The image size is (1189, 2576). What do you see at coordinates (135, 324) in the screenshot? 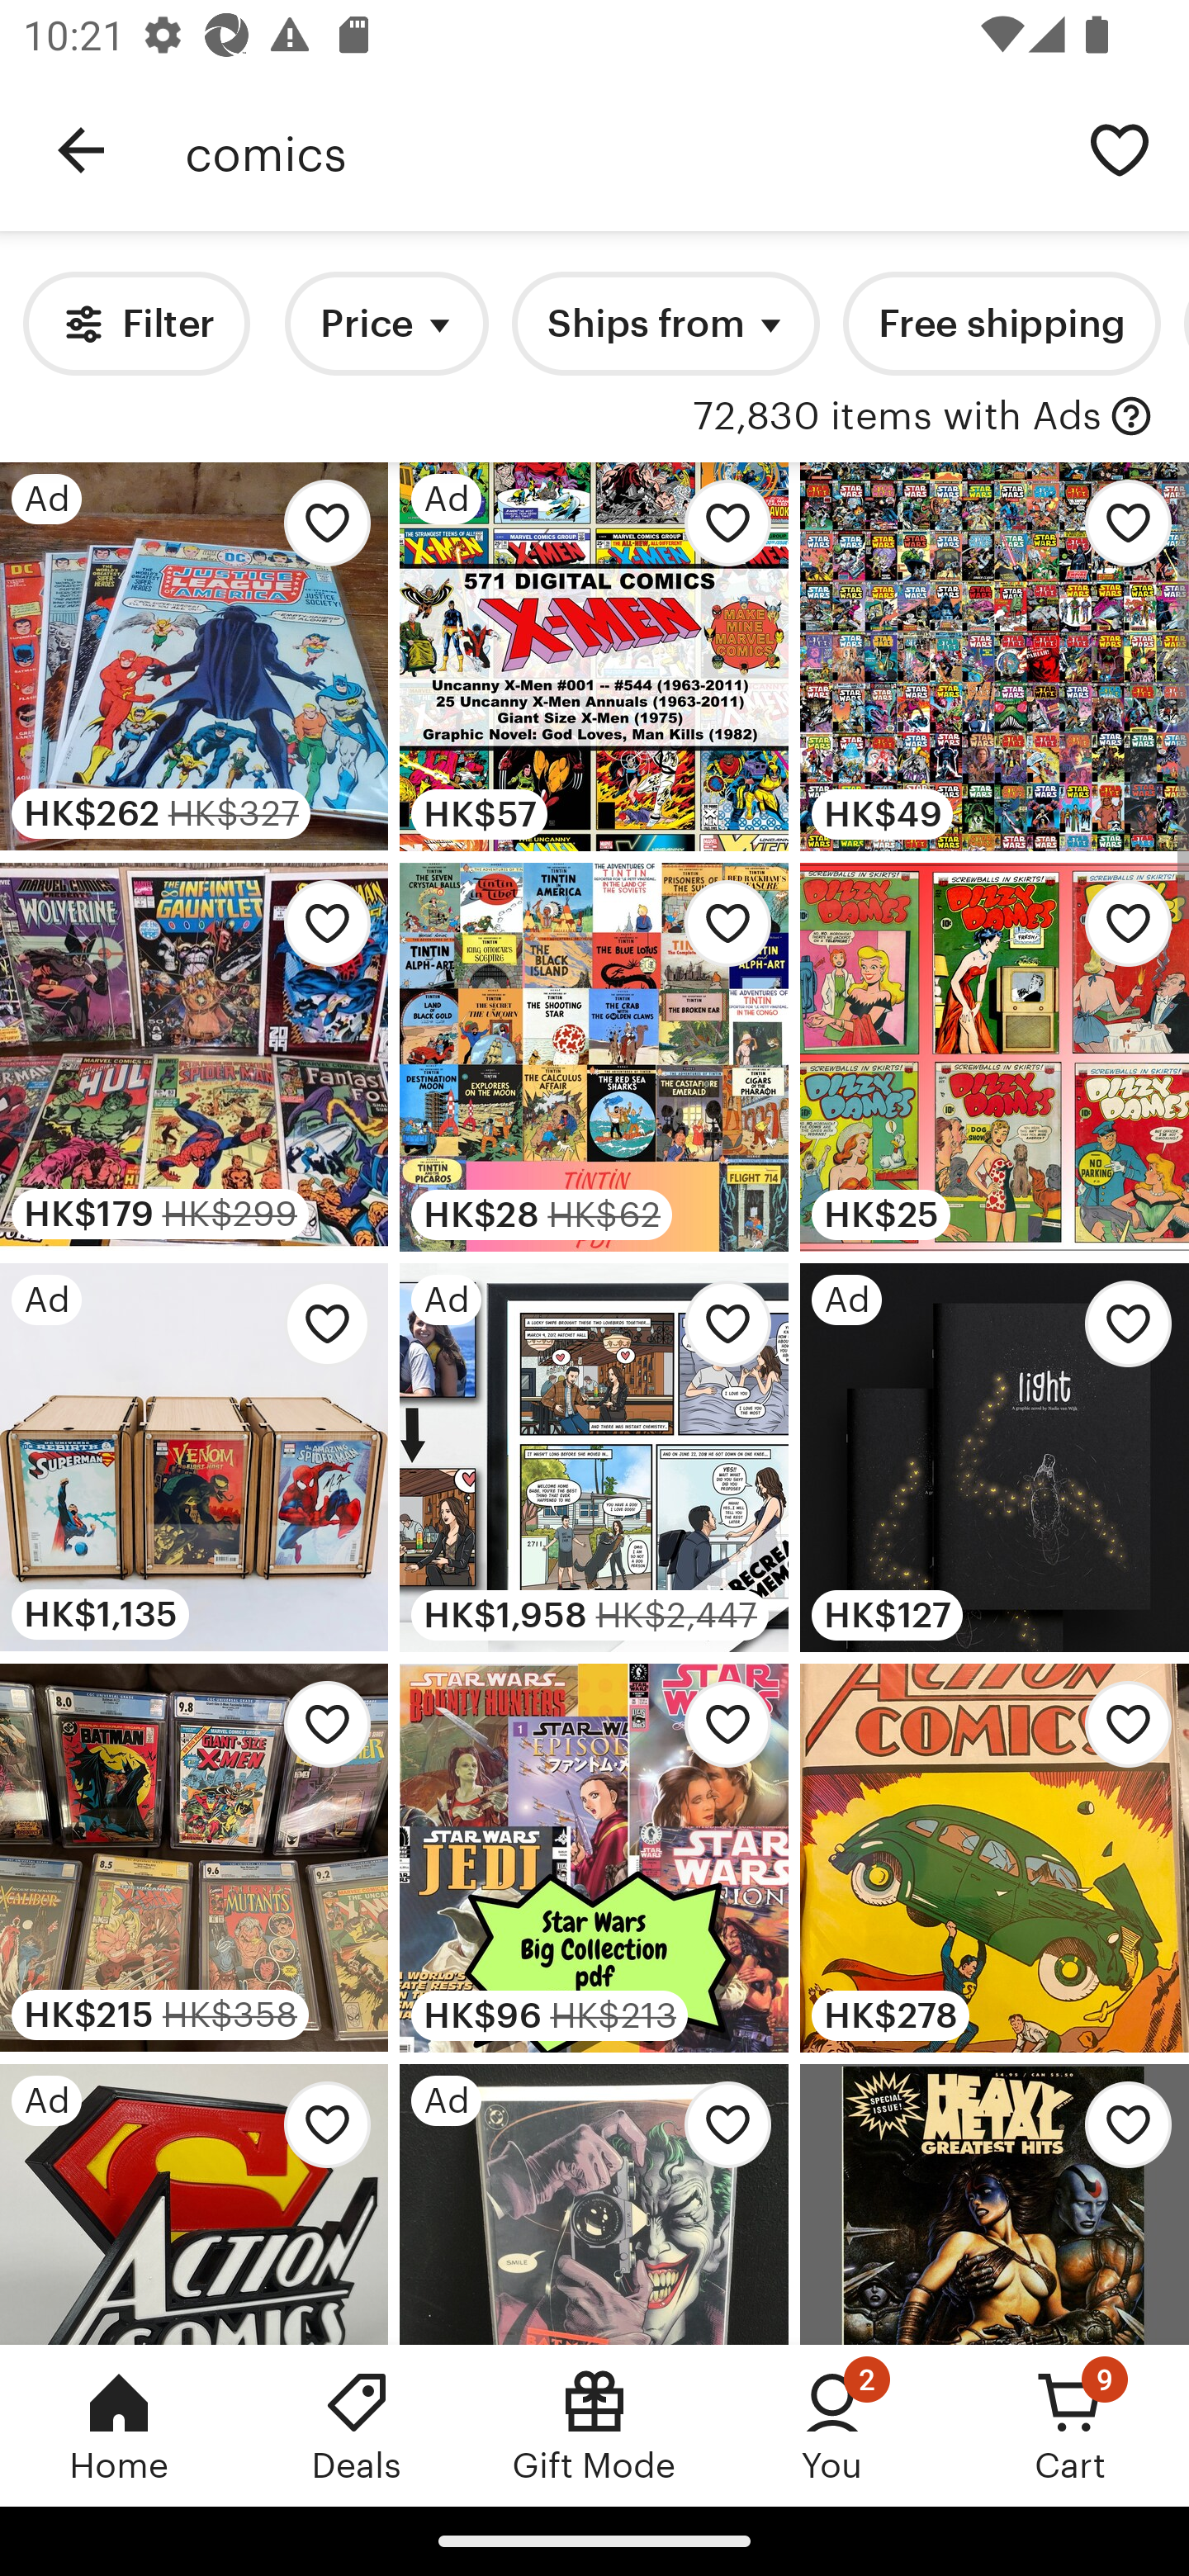
I see `Filter` at bounding box center [135, 324].